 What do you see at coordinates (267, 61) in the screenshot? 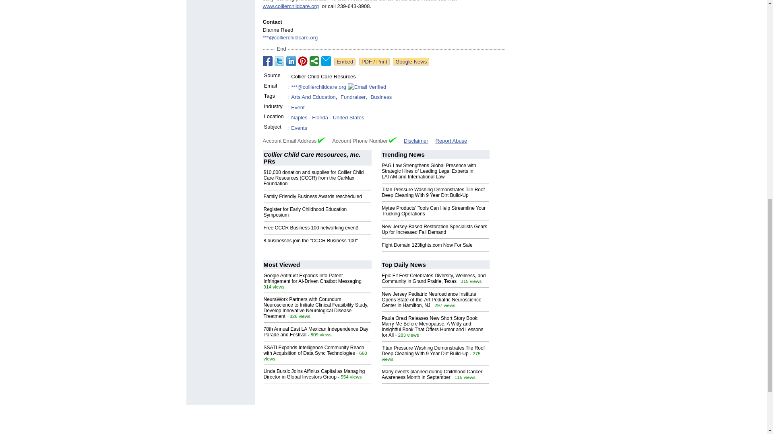
I see `Share on Facebook` at bounding box center [267, 61].